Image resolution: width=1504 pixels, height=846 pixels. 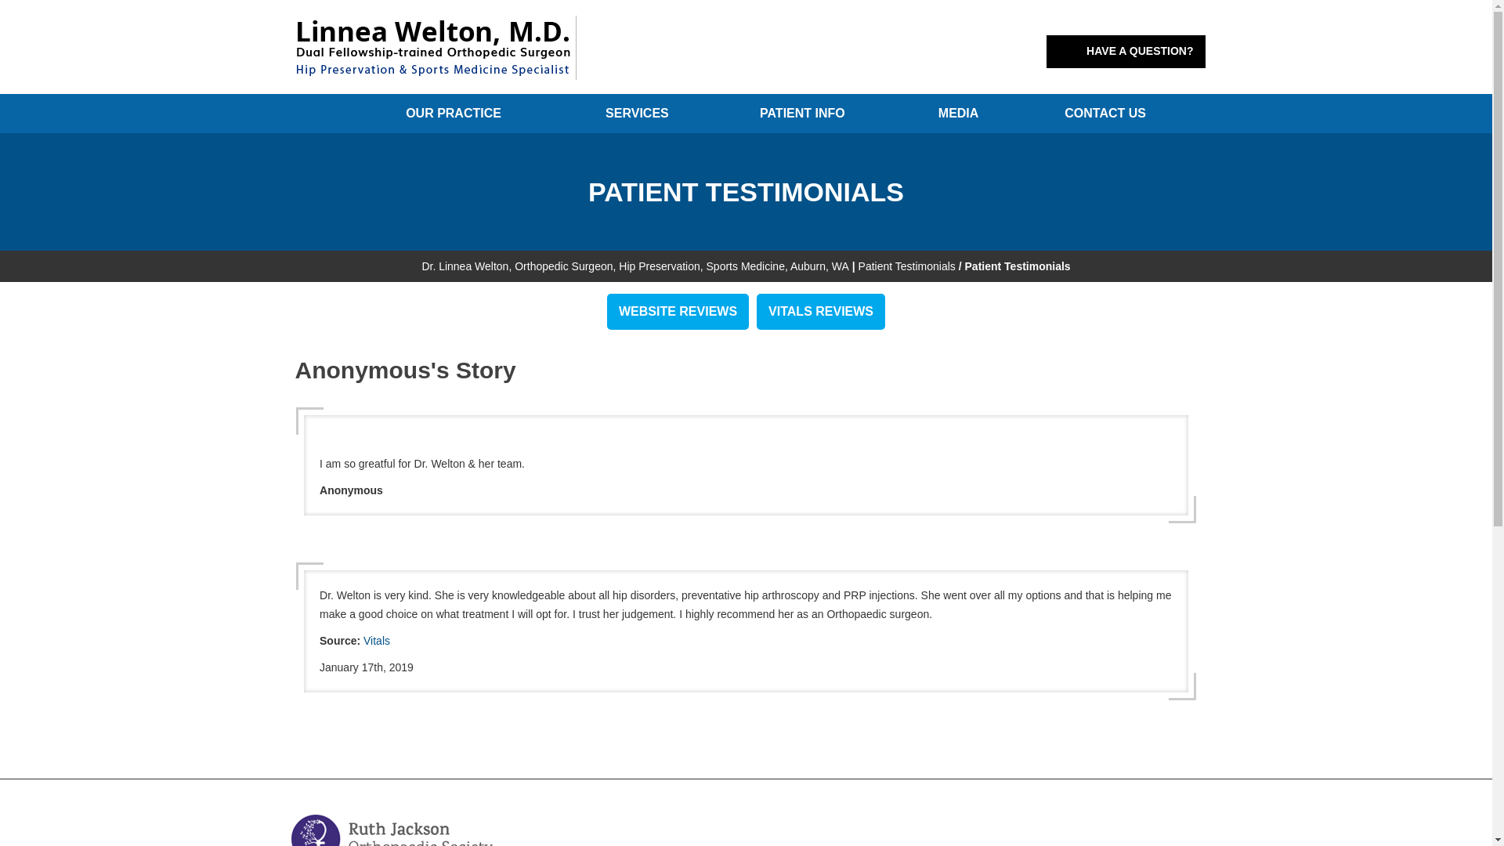 I want to click on PATIENT INFO, so click(x=801, y=113).